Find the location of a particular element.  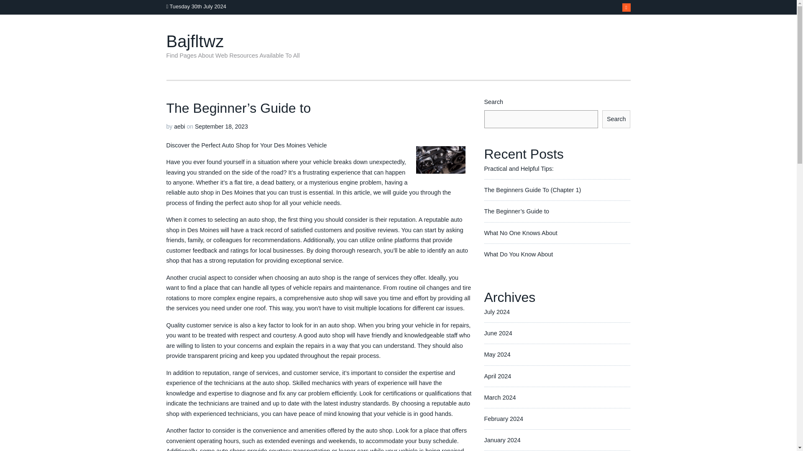

What No One Knows About is located at coordinates (520, 233).